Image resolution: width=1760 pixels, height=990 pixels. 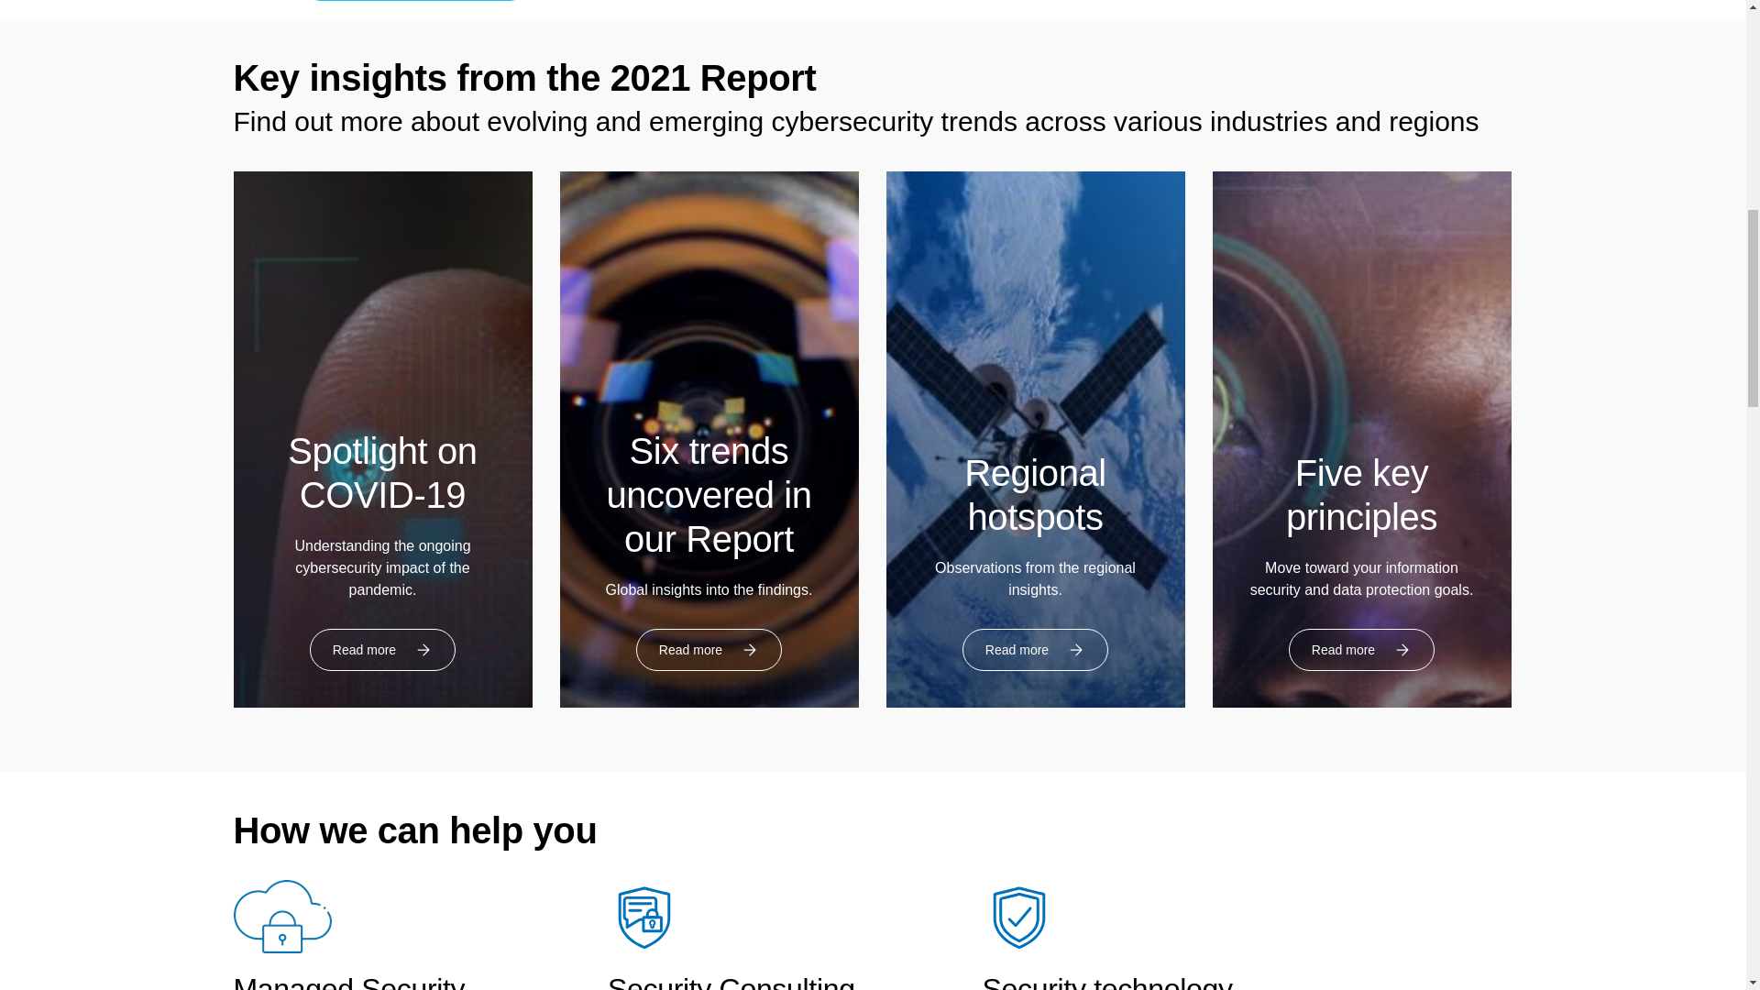 I want to click on Read more, so click(x=382, y=649).